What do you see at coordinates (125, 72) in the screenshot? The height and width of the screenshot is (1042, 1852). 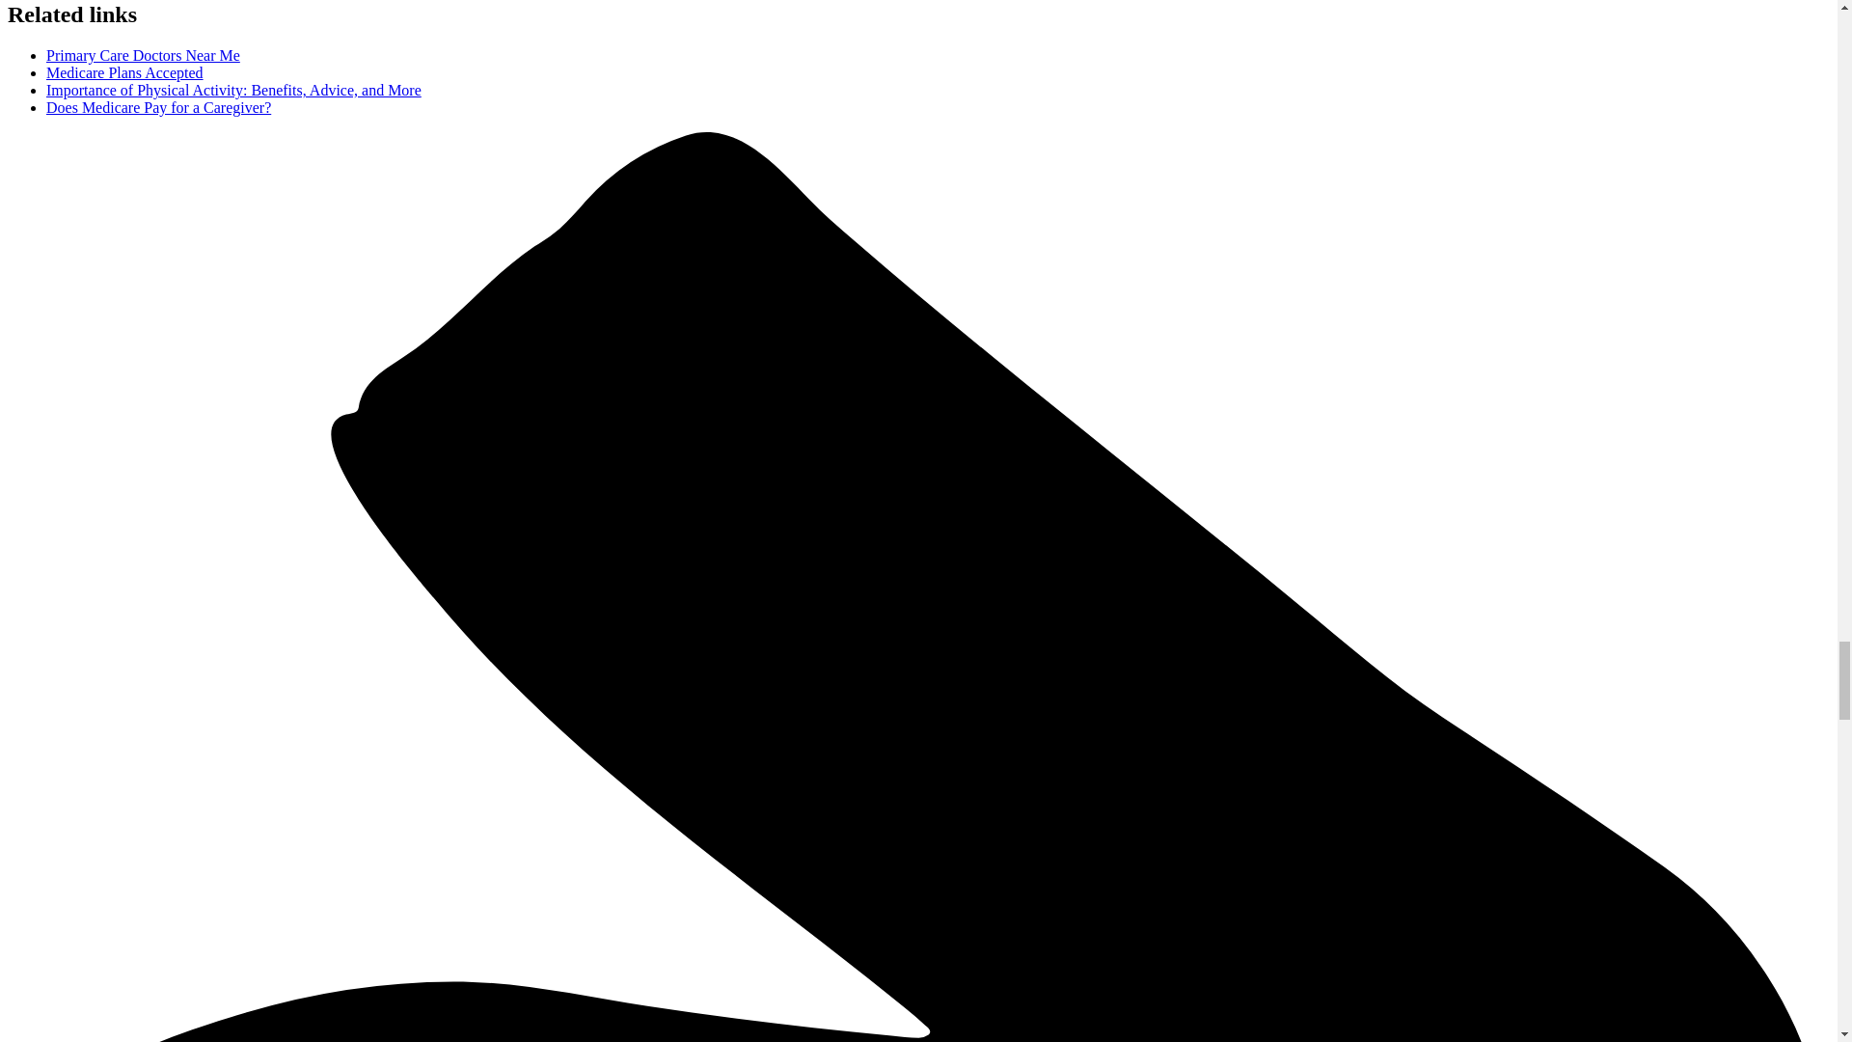 I see `Medicare Plans Accepted` at bounding box center [125, 72].